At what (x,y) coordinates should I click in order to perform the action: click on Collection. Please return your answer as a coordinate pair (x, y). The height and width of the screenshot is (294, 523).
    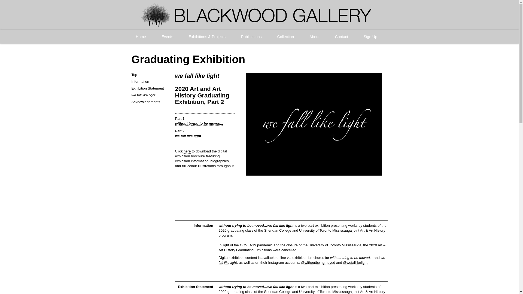
    Looking at the image, I should click on (285, 37).